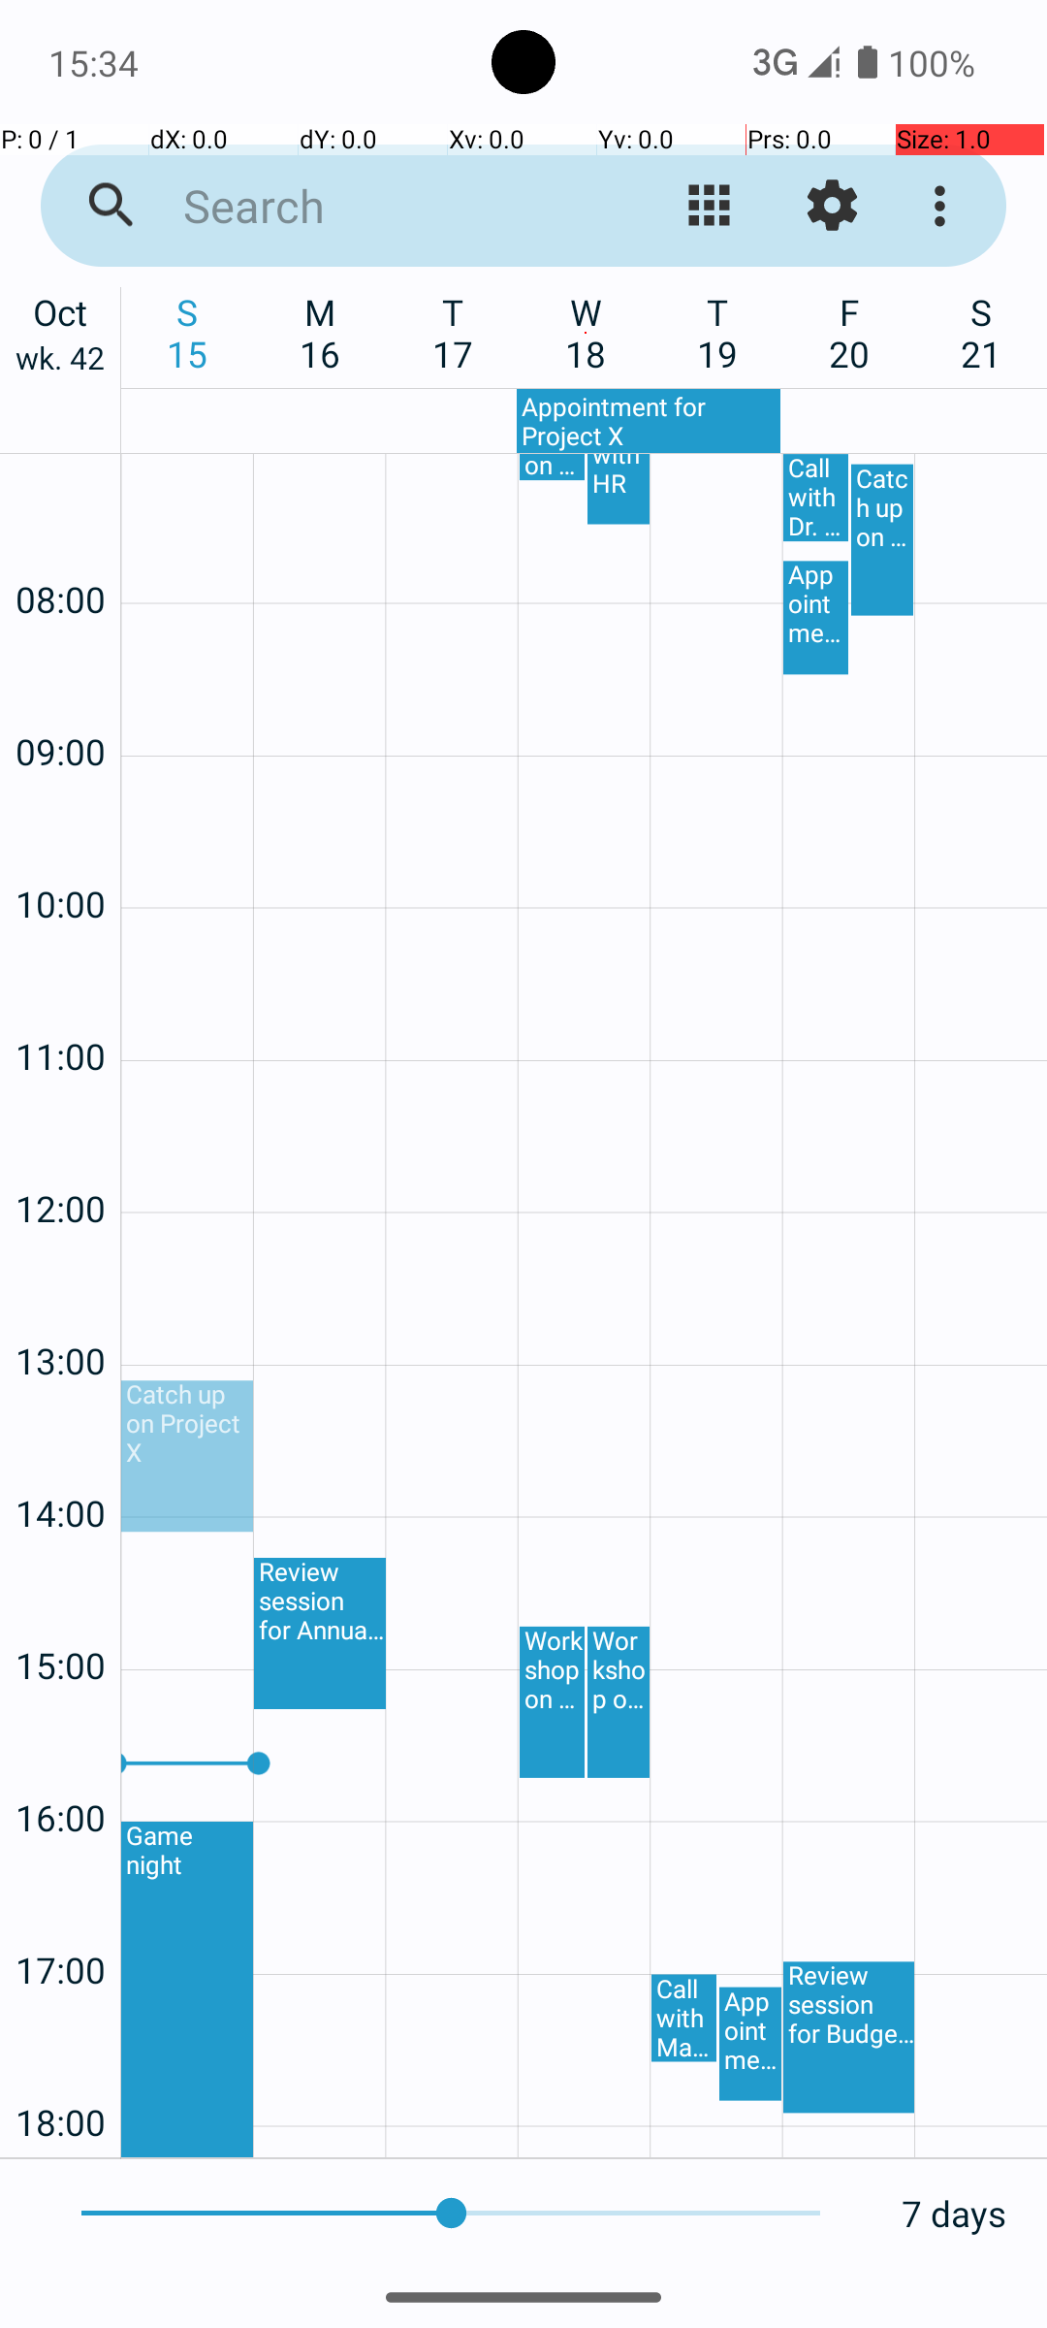  Describe the element at coordinates (60, 1919) in the screenshot. I see `17:00` at that location.